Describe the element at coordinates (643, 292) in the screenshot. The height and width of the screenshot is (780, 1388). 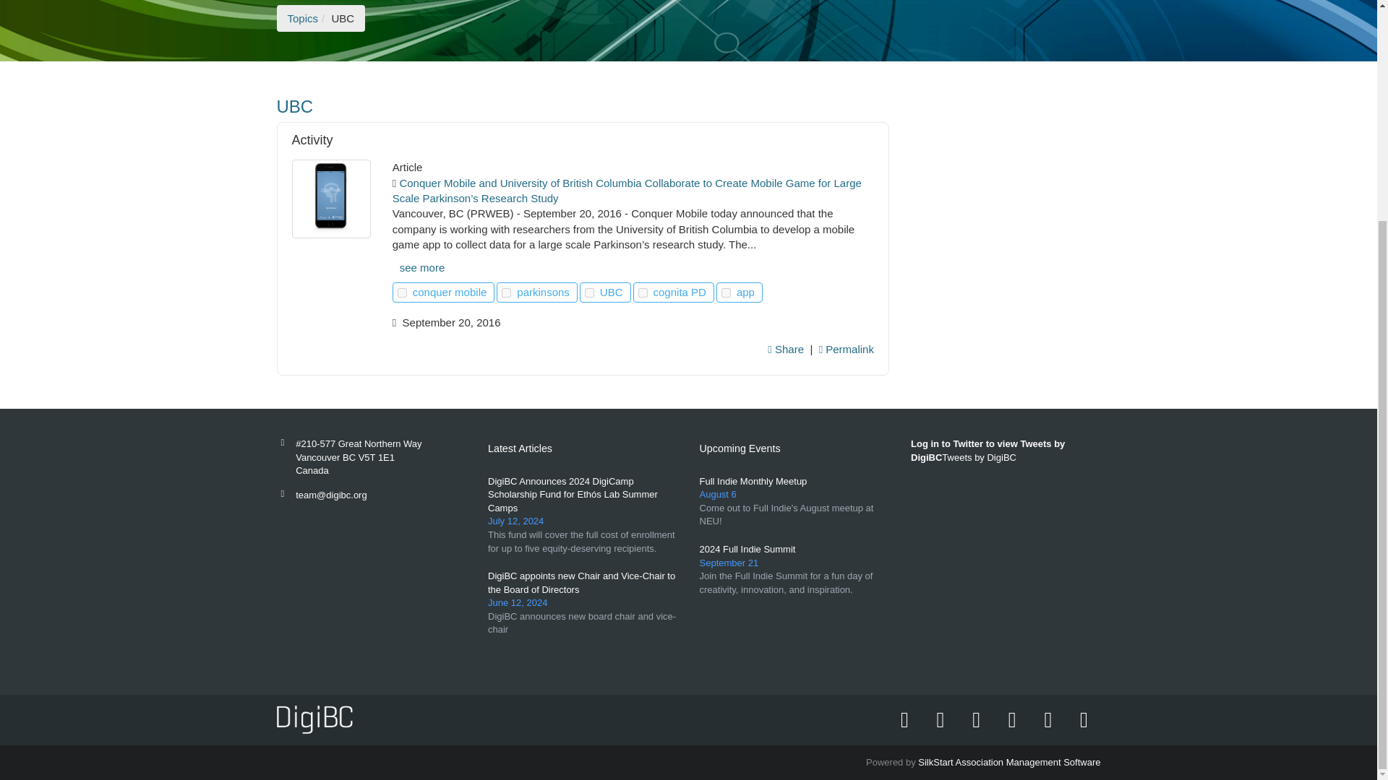
I see `on` at that location.